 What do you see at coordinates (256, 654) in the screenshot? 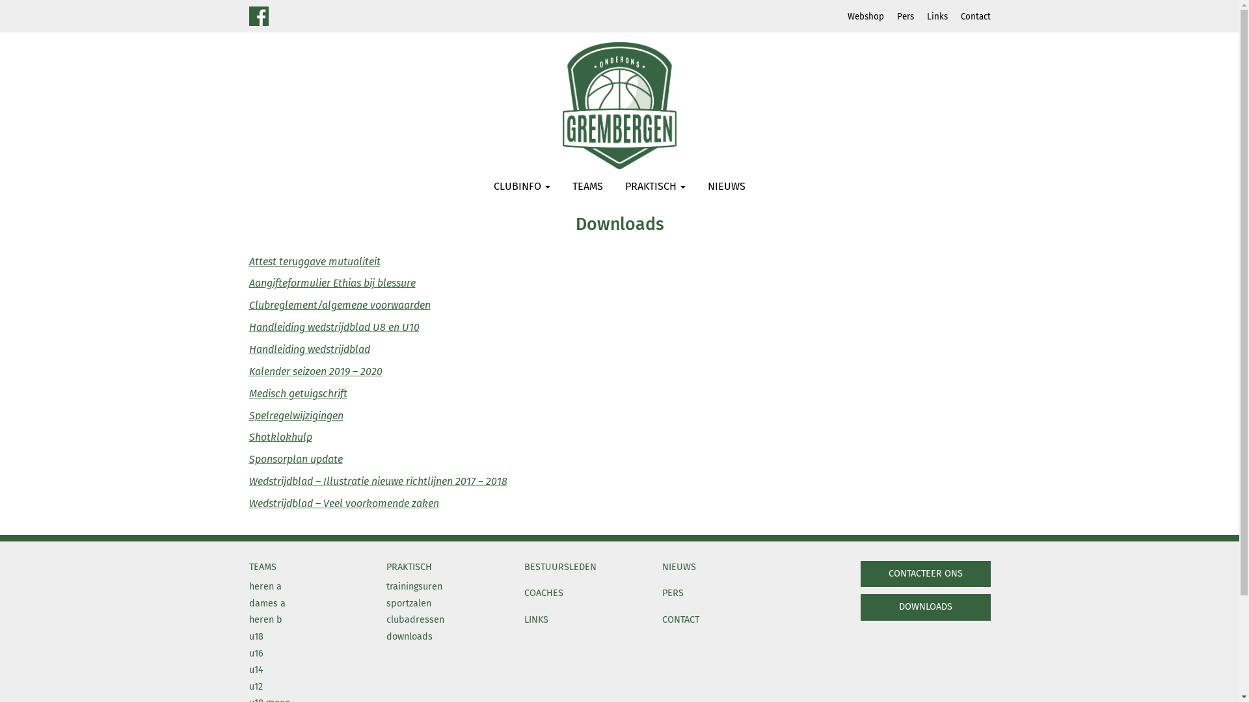
I see `u16` at bounding box center [256, 654].